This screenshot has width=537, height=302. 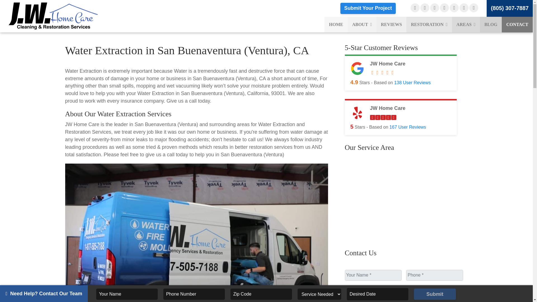 I want to click on Facebook, so click(x=415, y=8).